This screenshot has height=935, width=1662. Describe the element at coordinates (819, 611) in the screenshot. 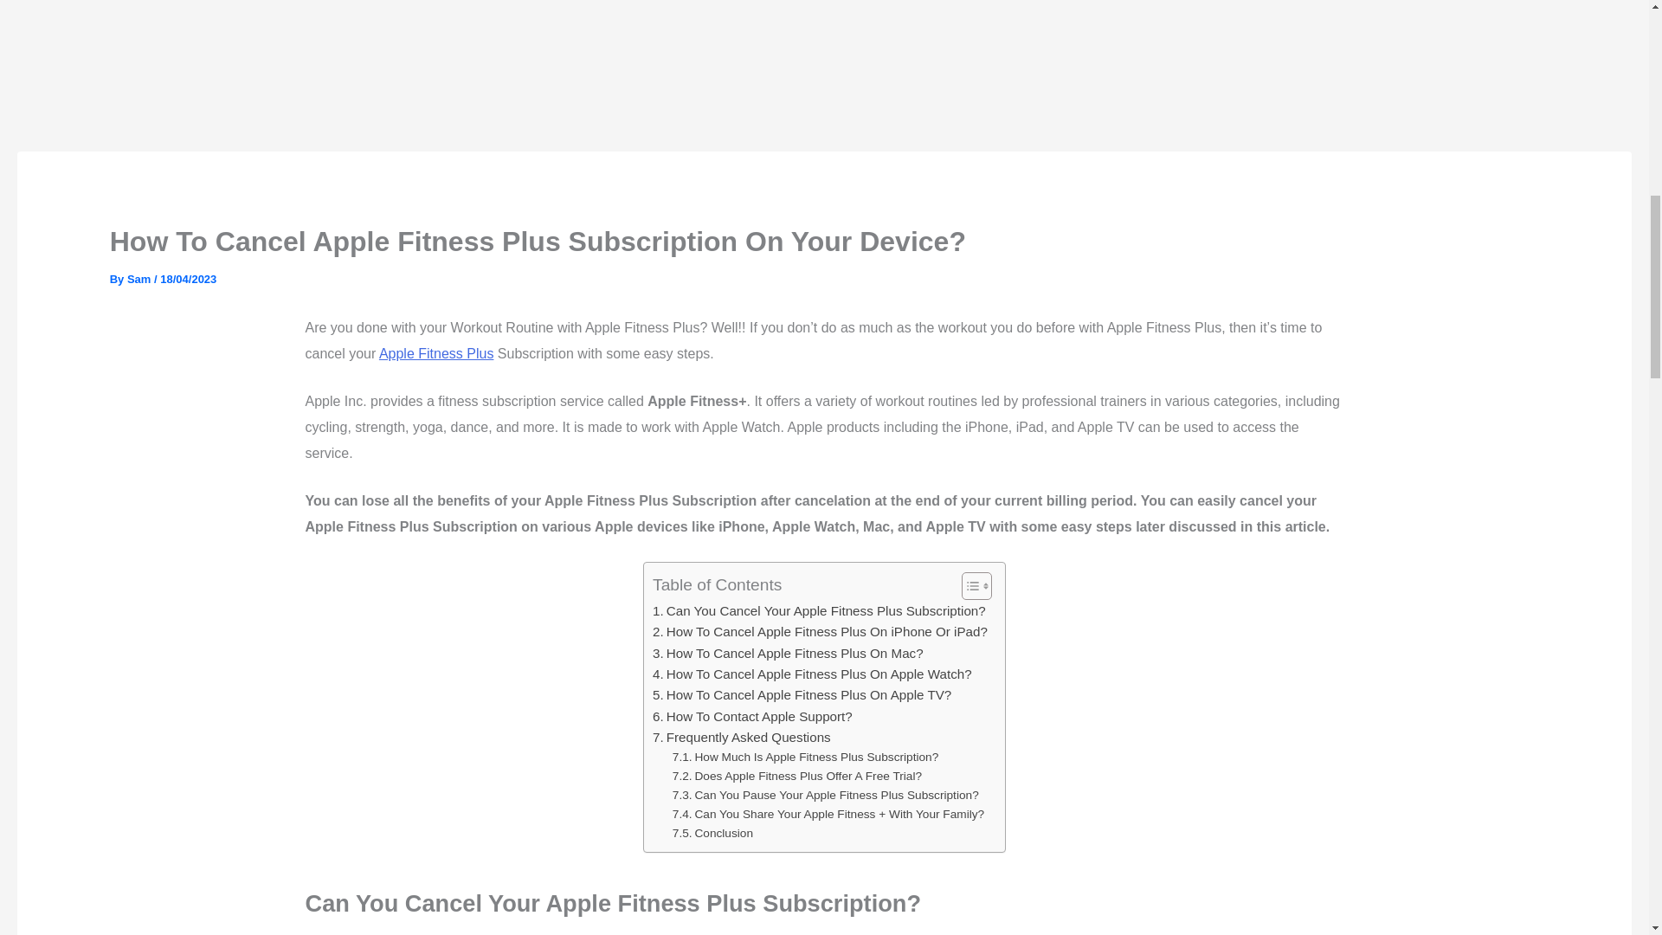

I see `Can You Cancel Your Apple Fitness Plus Subscription?` at that location.